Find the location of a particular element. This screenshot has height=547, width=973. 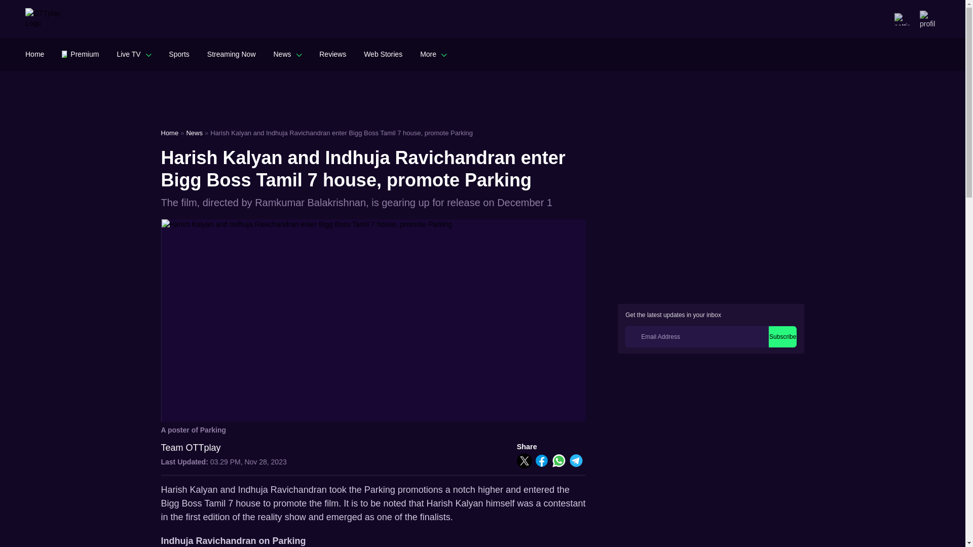

Premium is located at coordinates (80, 54).